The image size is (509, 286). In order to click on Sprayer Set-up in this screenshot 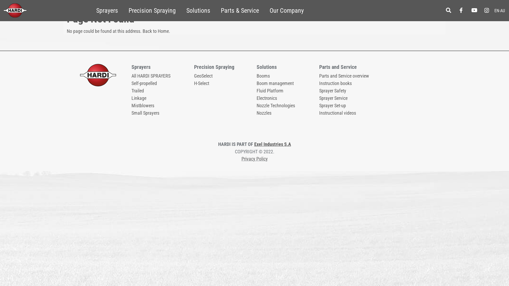, I will do `click(332, 105)`.